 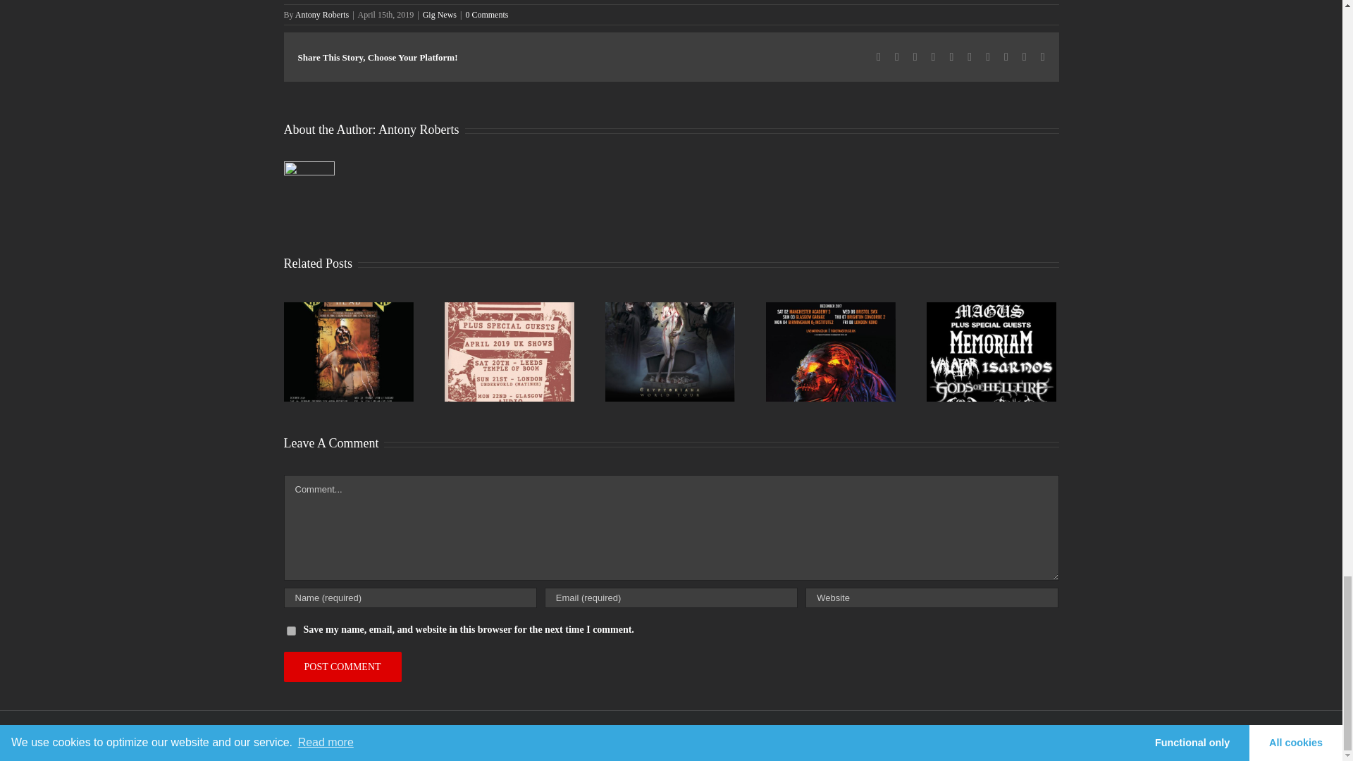 I want to click on Post Comment, so click(x=341, y=667).